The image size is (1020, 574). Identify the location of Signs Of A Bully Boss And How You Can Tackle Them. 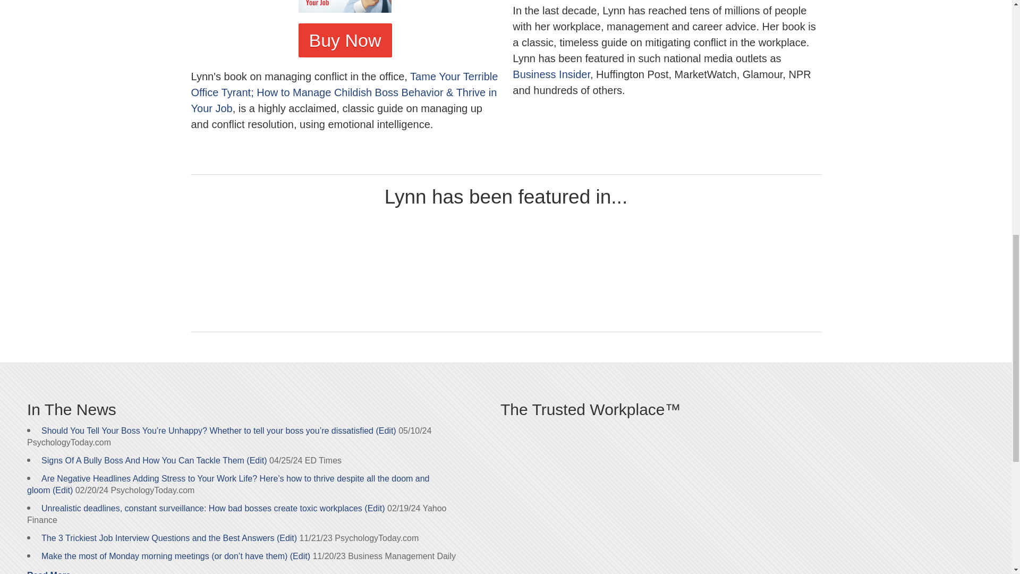
(143, 460).